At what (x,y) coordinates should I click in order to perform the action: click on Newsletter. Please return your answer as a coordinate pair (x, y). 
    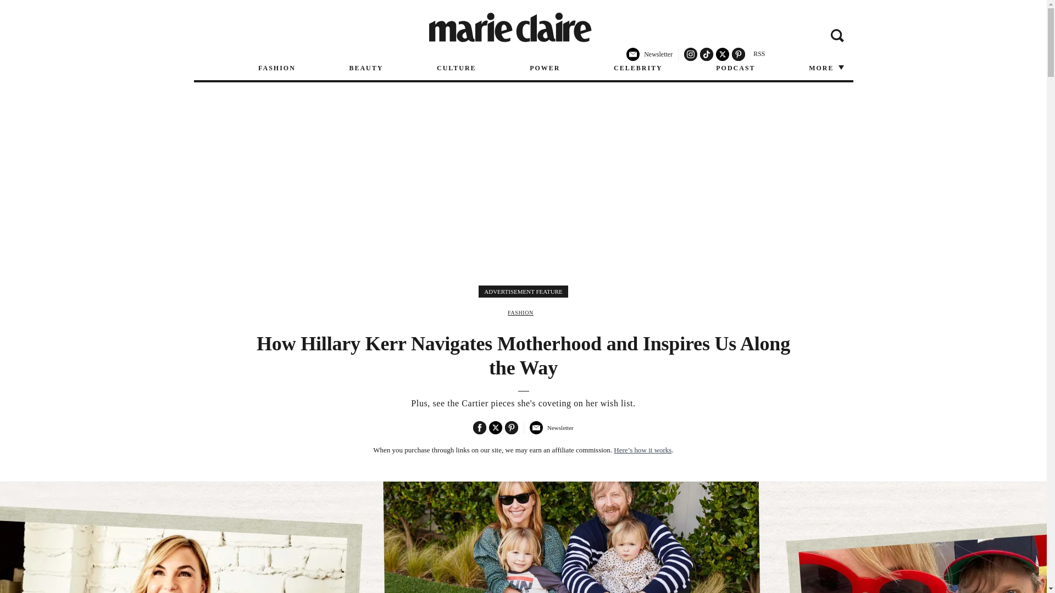
    Looking at the image, I should click on (649, 59).